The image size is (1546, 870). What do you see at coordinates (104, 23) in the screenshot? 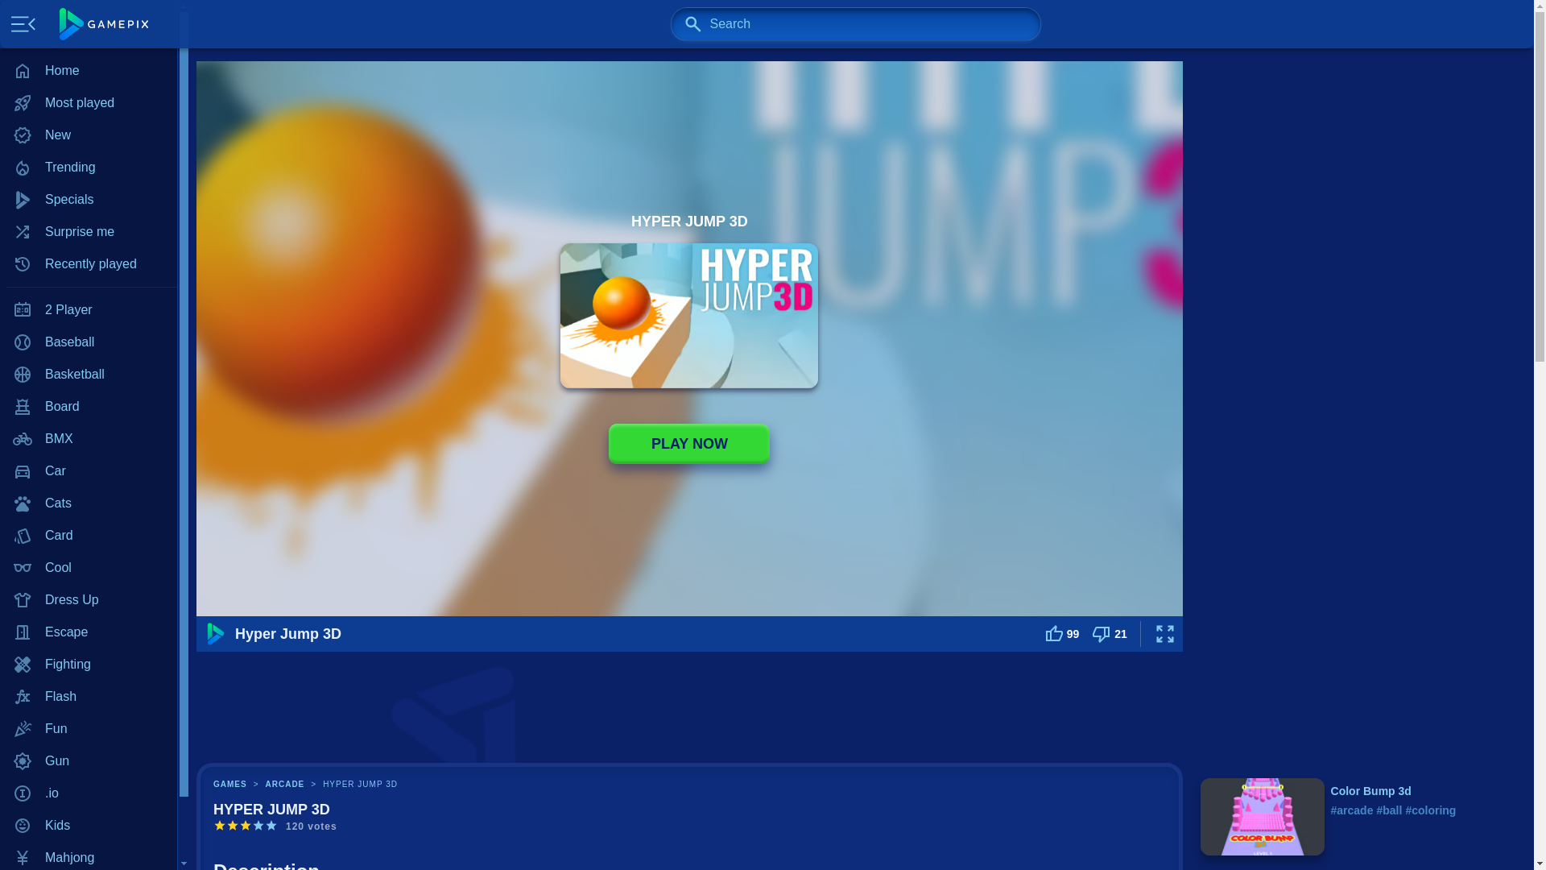
I see `gamepix.com` at bounding box center [104, 23].